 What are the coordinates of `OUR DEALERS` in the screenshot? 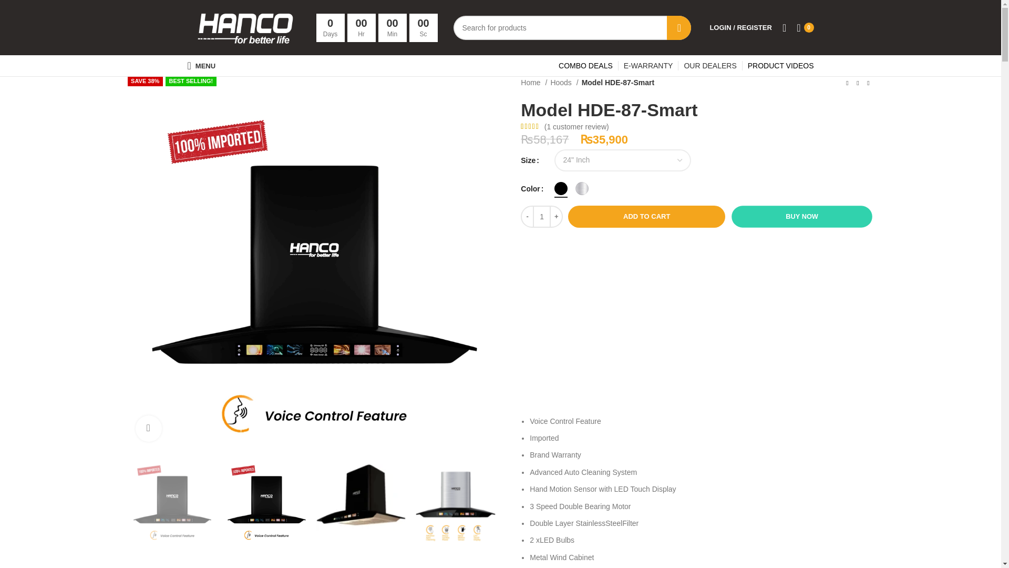 It's located at (710, 65).